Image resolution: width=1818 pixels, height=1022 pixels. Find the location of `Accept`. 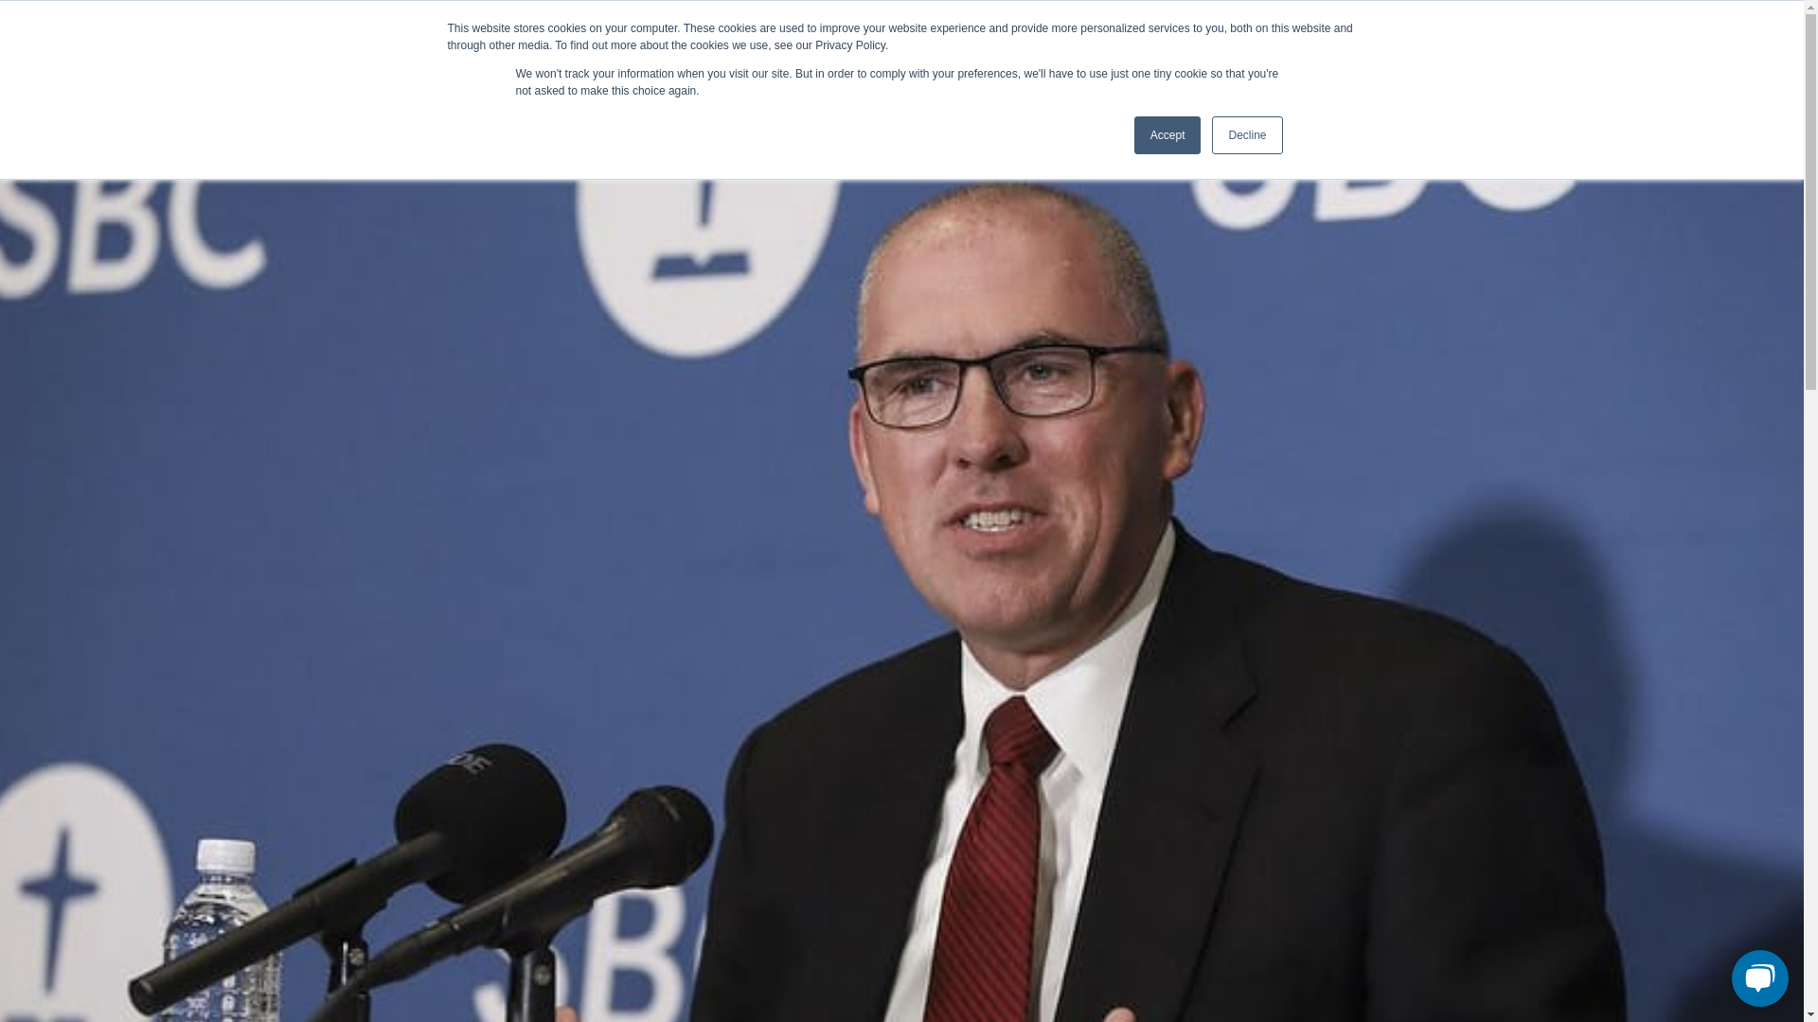

Accept is located at coordinates (1168, 135).